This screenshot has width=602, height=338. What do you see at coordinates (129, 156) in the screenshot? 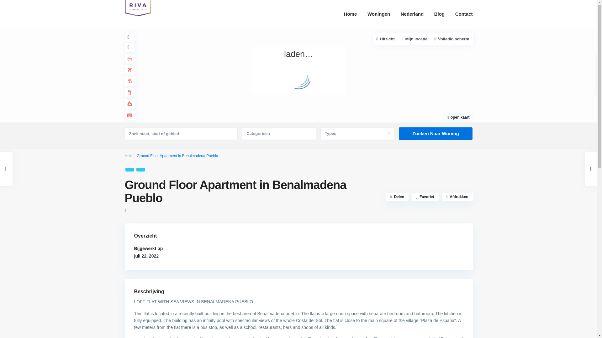
I see `Huis` at bounding box center [129, 156].